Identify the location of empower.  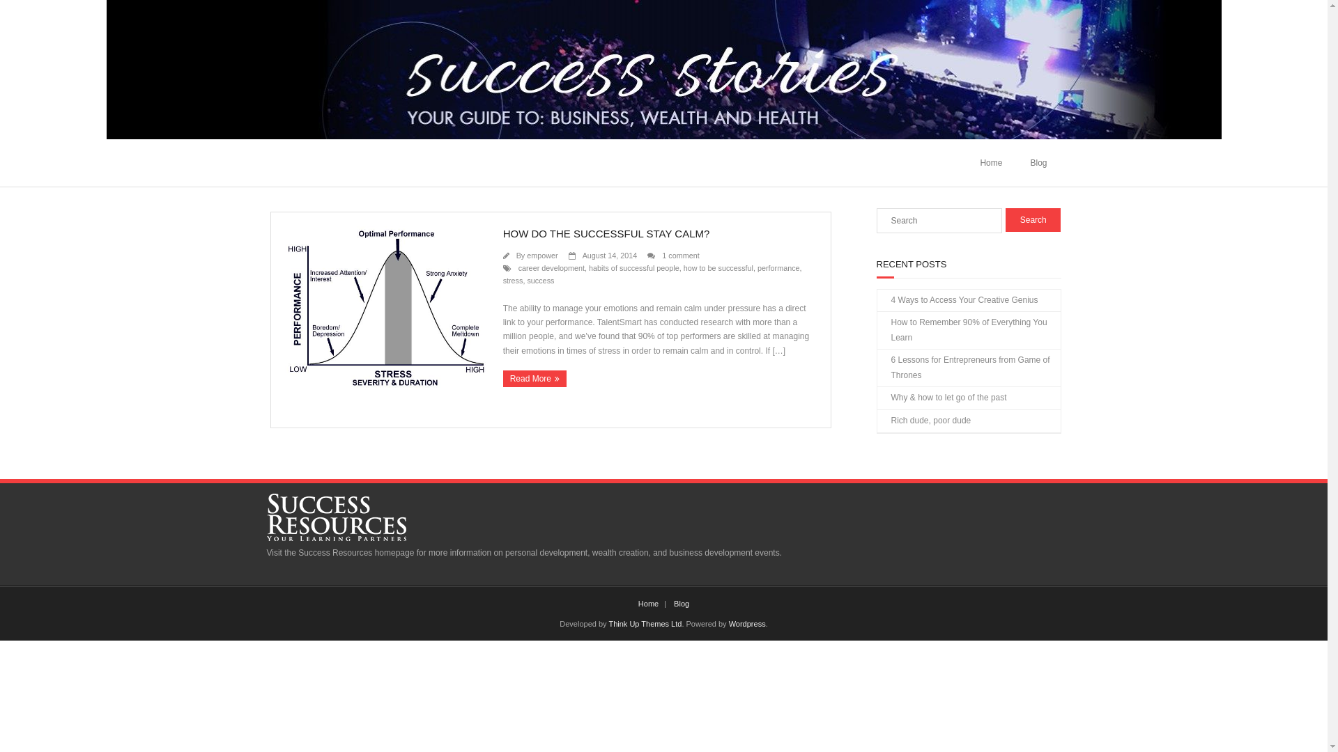
(542, 255).